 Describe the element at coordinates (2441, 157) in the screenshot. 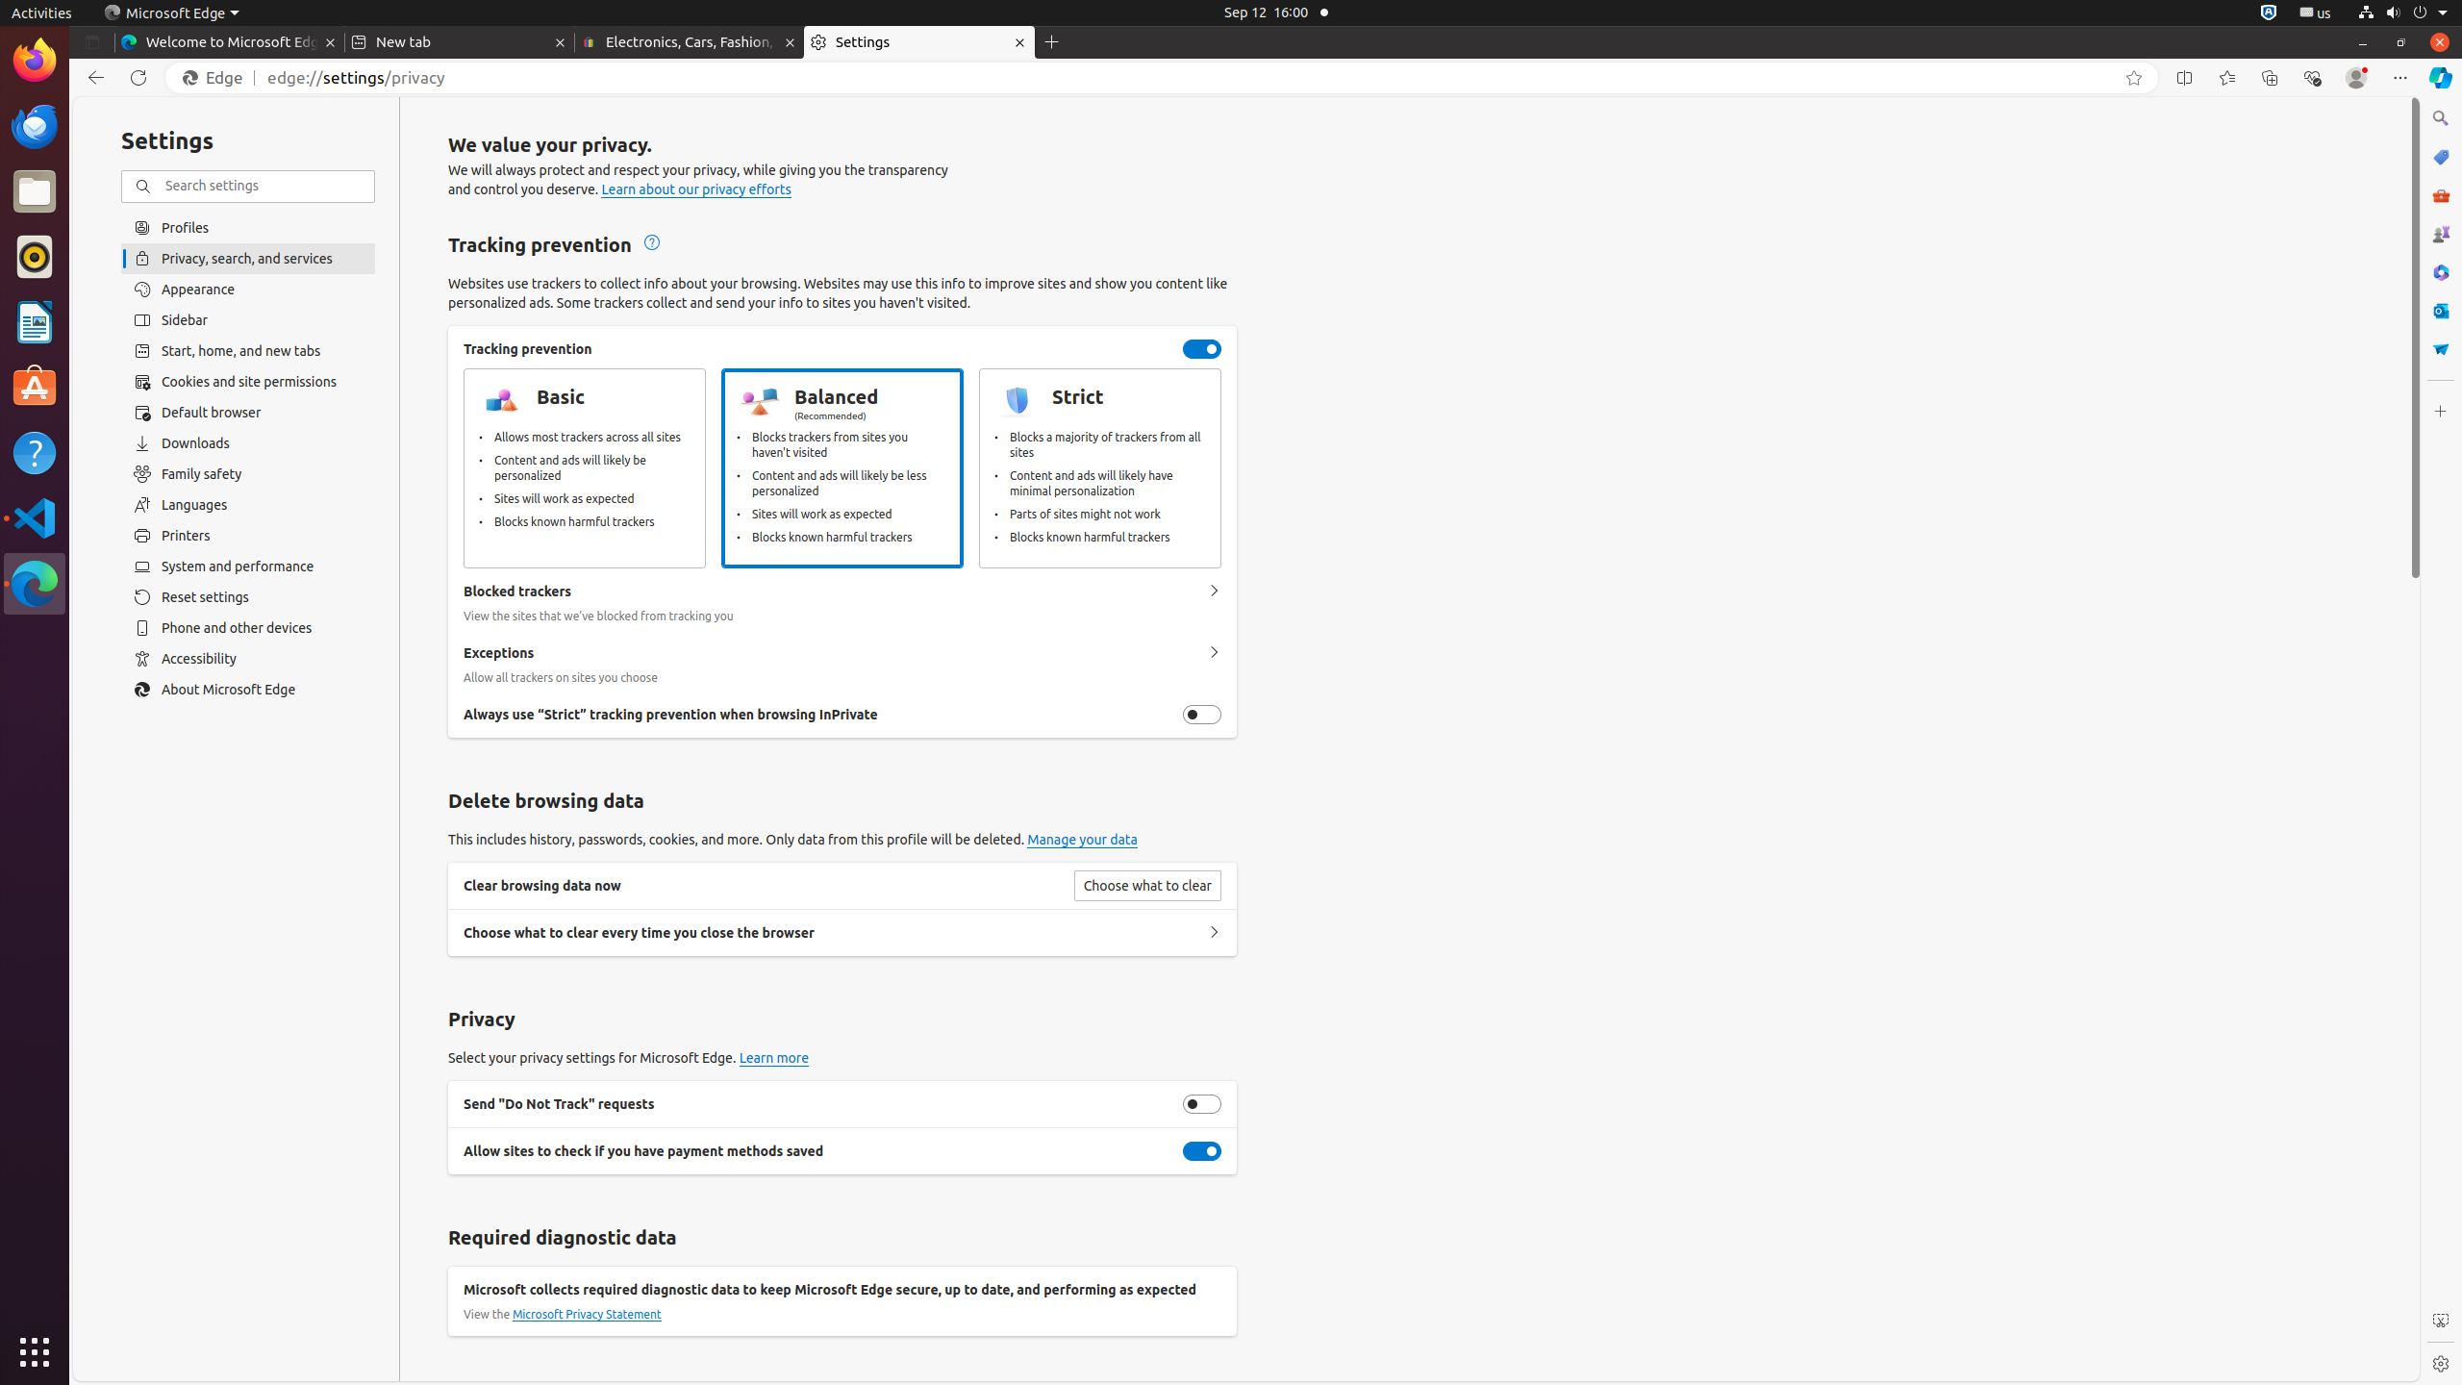

I see `Microsoft Shopping` at that location.